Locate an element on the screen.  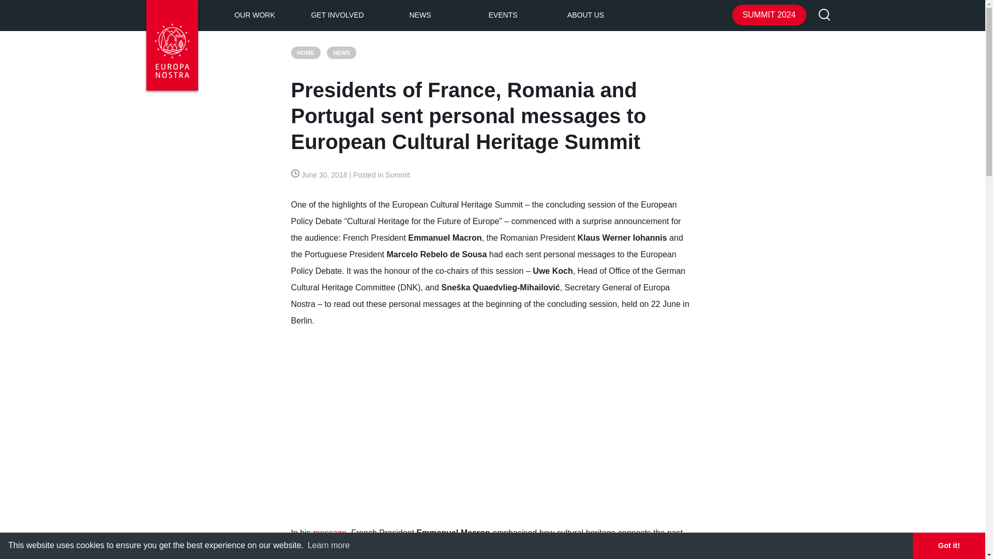
seach is located at coordinates (824, 16).